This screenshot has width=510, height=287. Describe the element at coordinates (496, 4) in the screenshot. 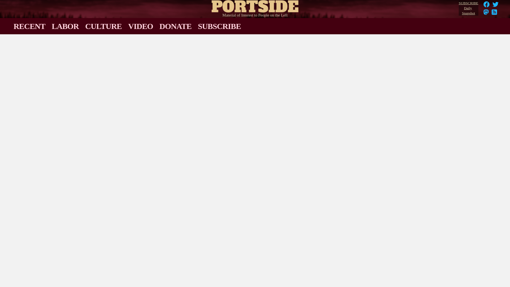

I see `Twitter` at that location.